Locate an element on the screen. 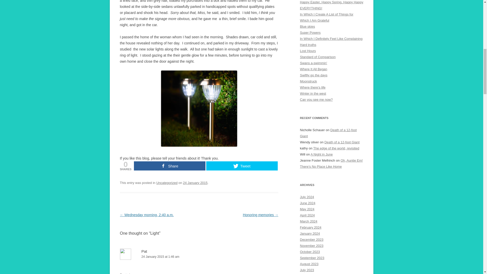 The image size is (487, 274). 24 January 2015 is located at coordinates (195, 183).